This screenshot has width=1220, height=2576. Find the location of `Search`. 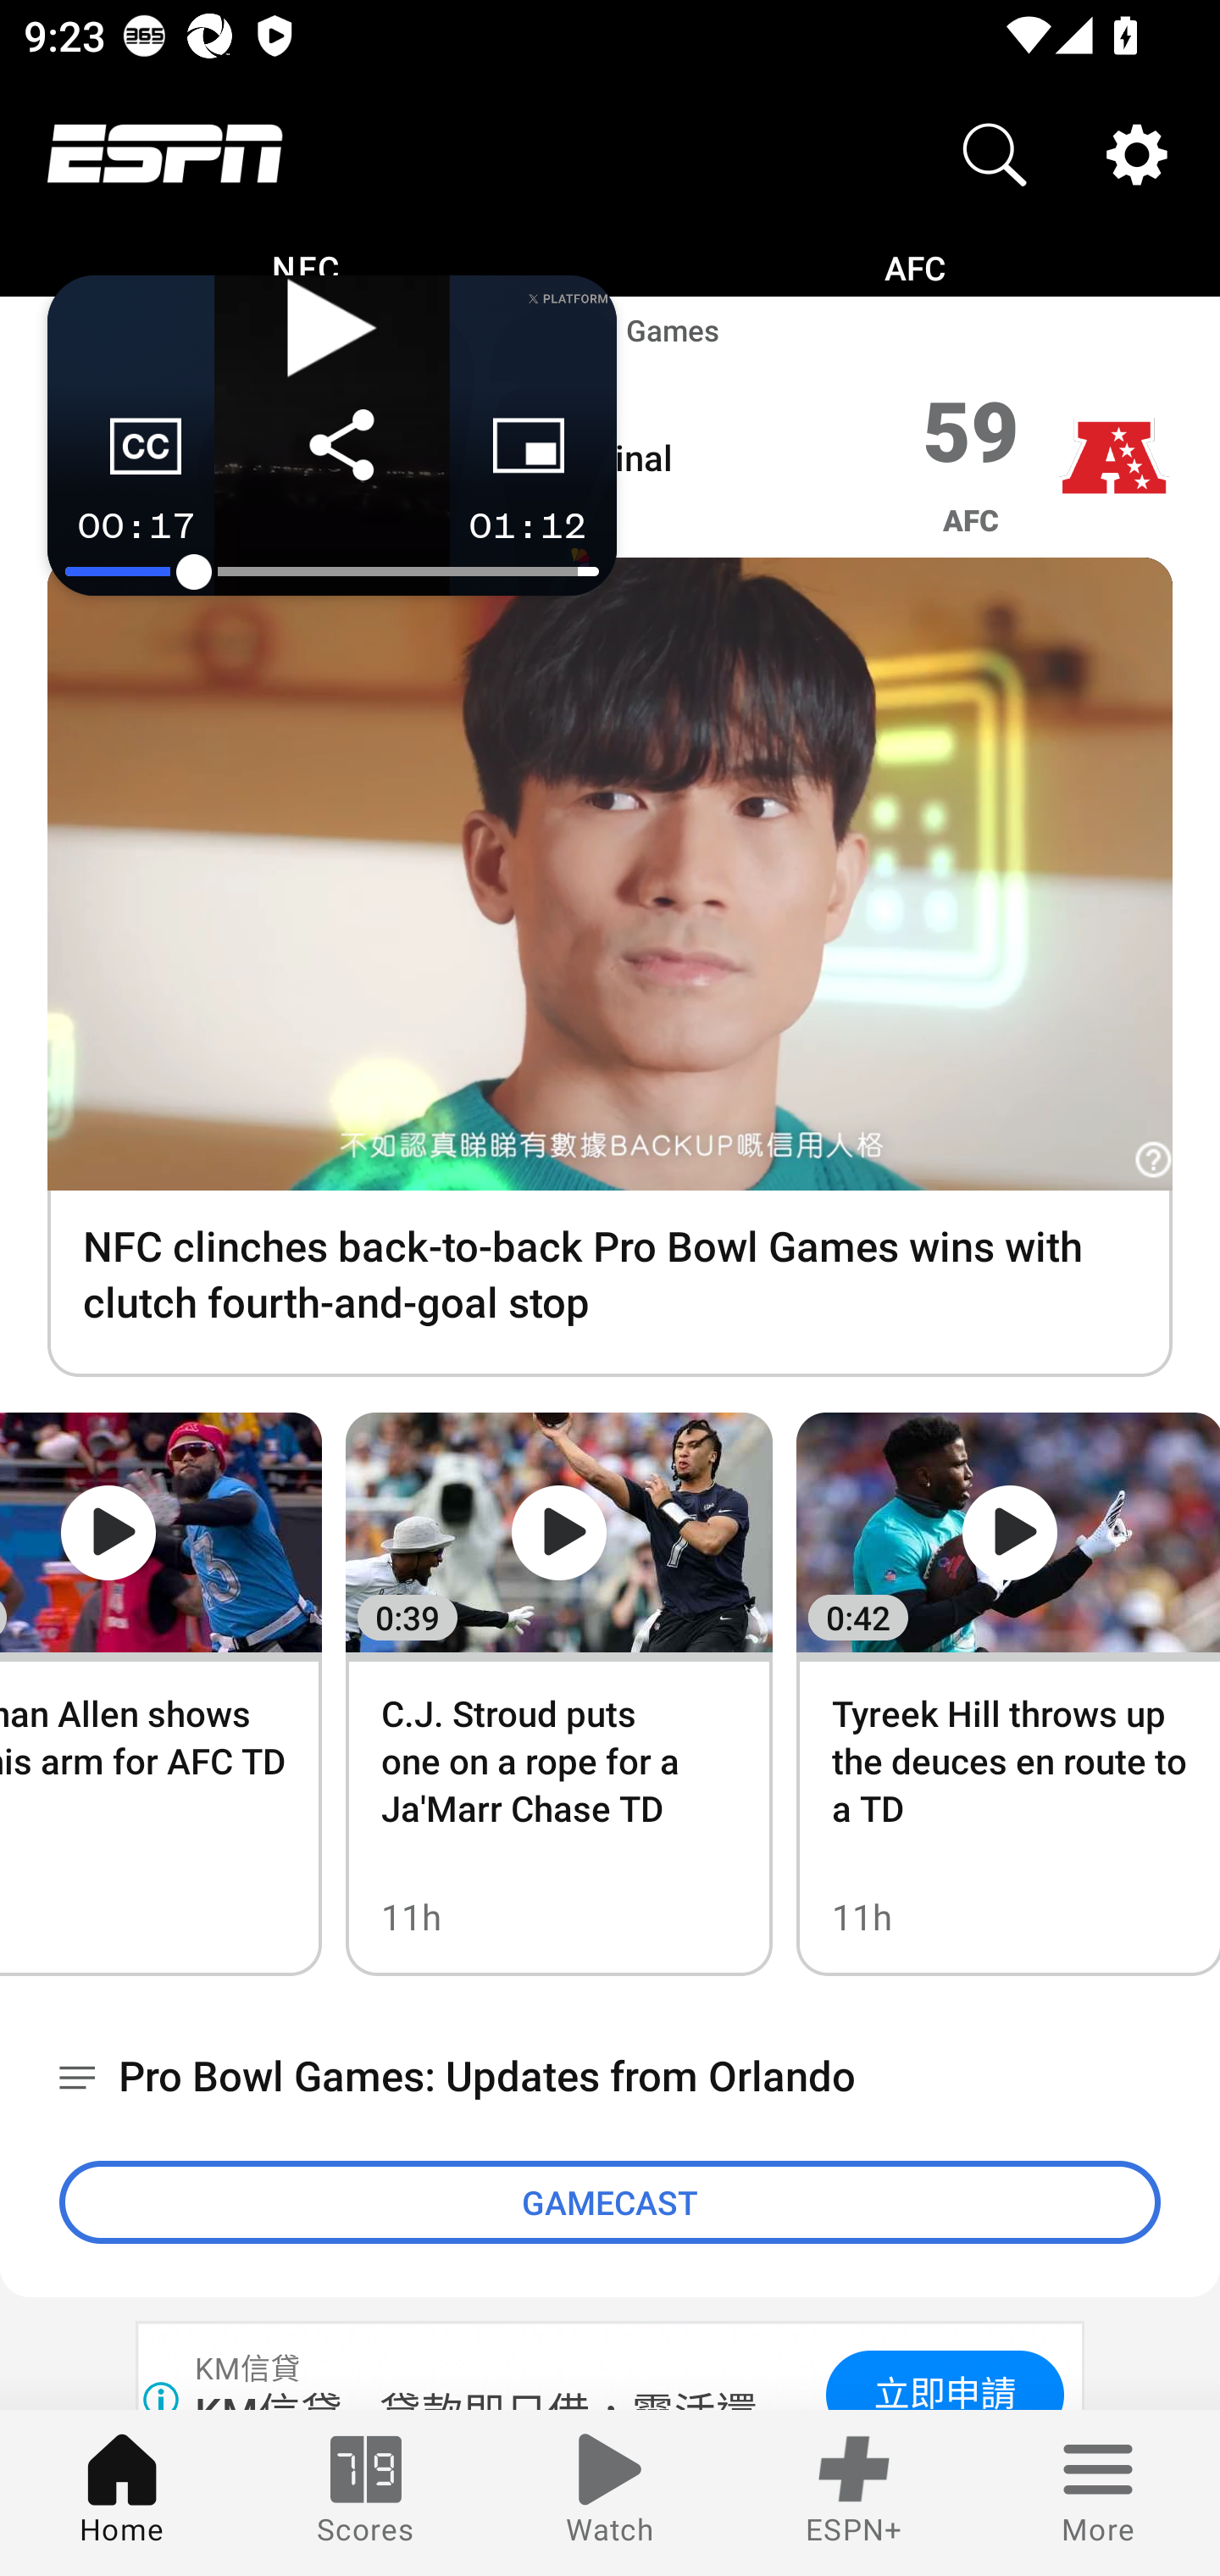

Search is located at coordinates (995, 154).